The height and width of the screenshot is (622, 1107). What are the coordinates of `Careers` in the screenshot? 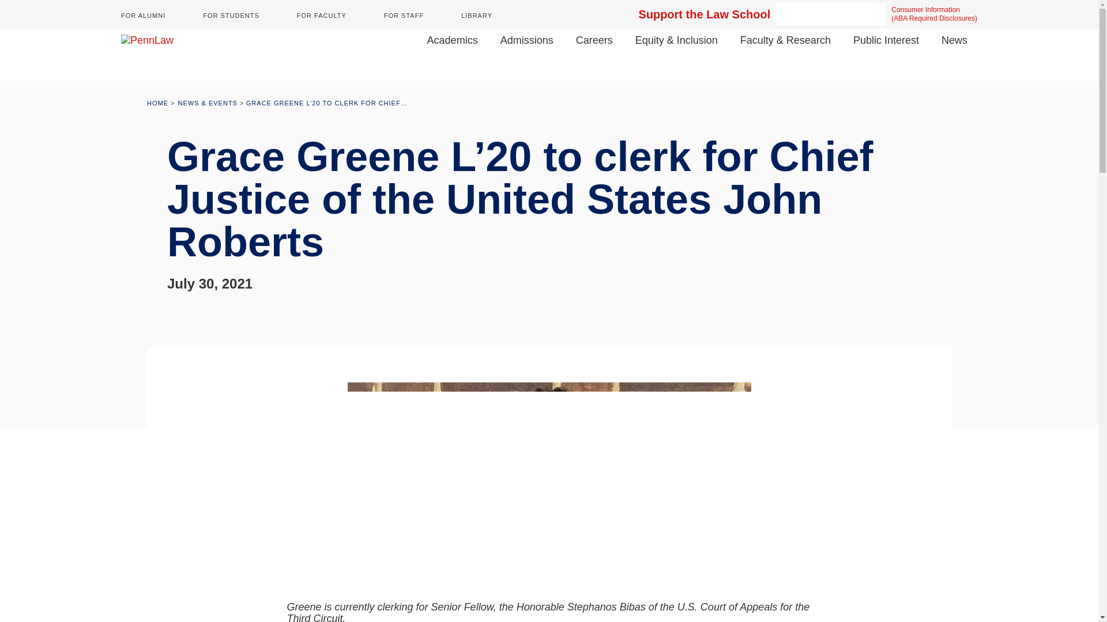 It's located at (598, 40).